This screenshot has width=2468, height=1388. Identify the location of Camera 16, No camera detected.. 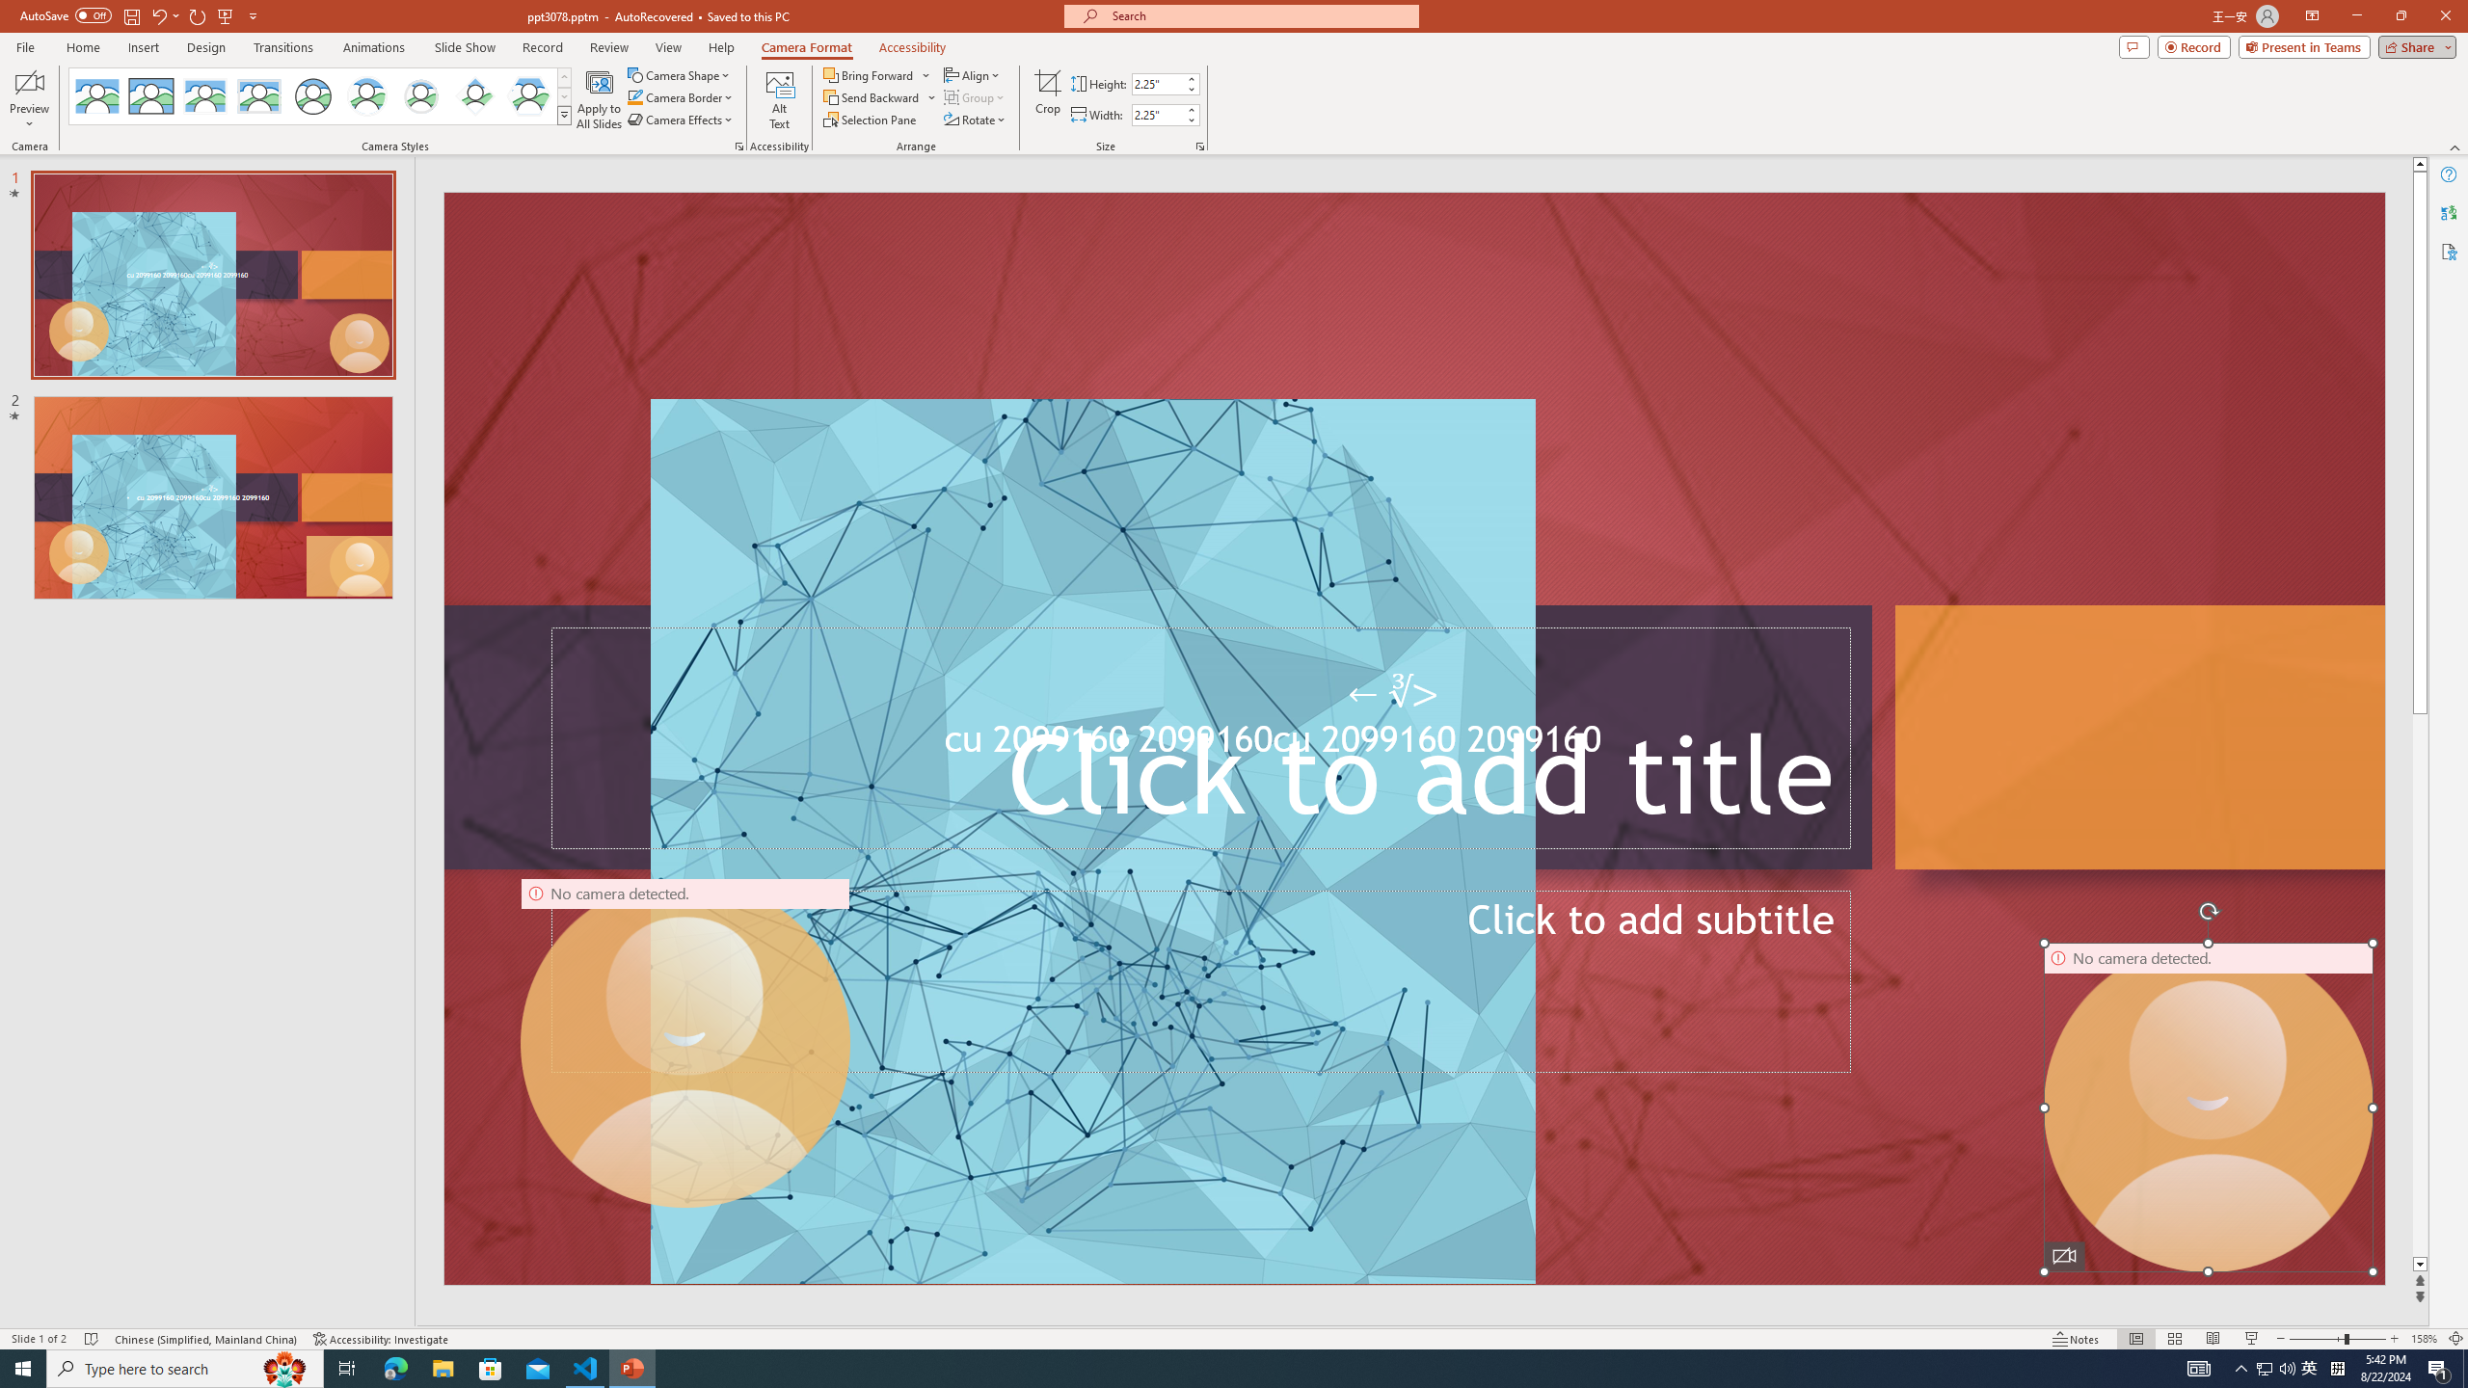
(2208, 1107).